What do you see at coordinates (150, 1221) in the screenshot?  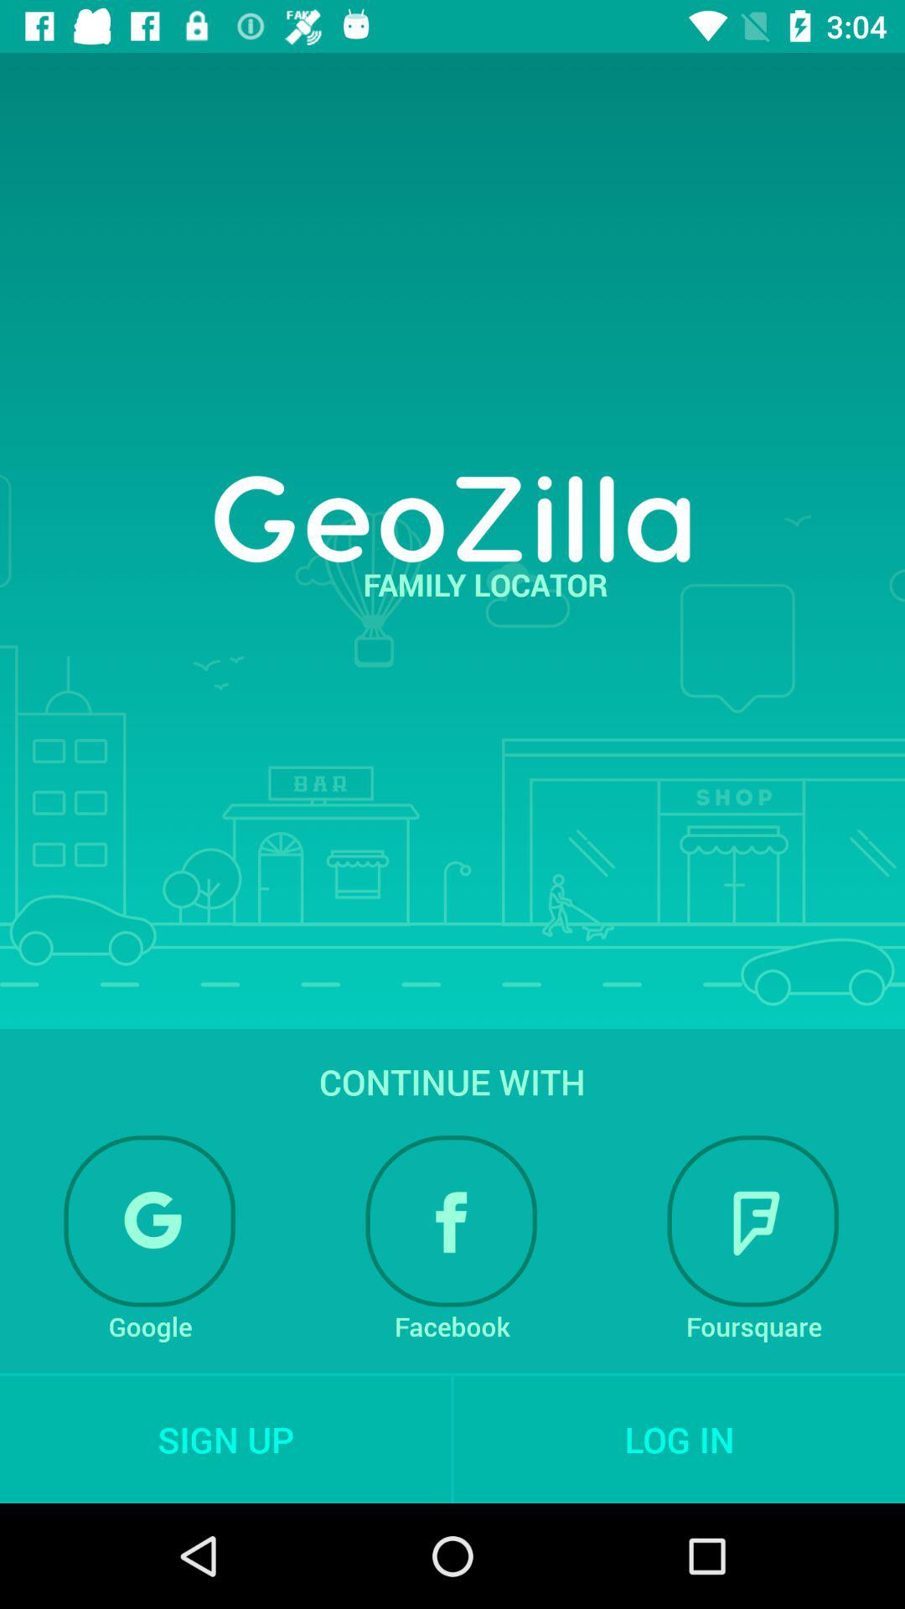 I see `log in with google account` at bounding box center [150, 1221].